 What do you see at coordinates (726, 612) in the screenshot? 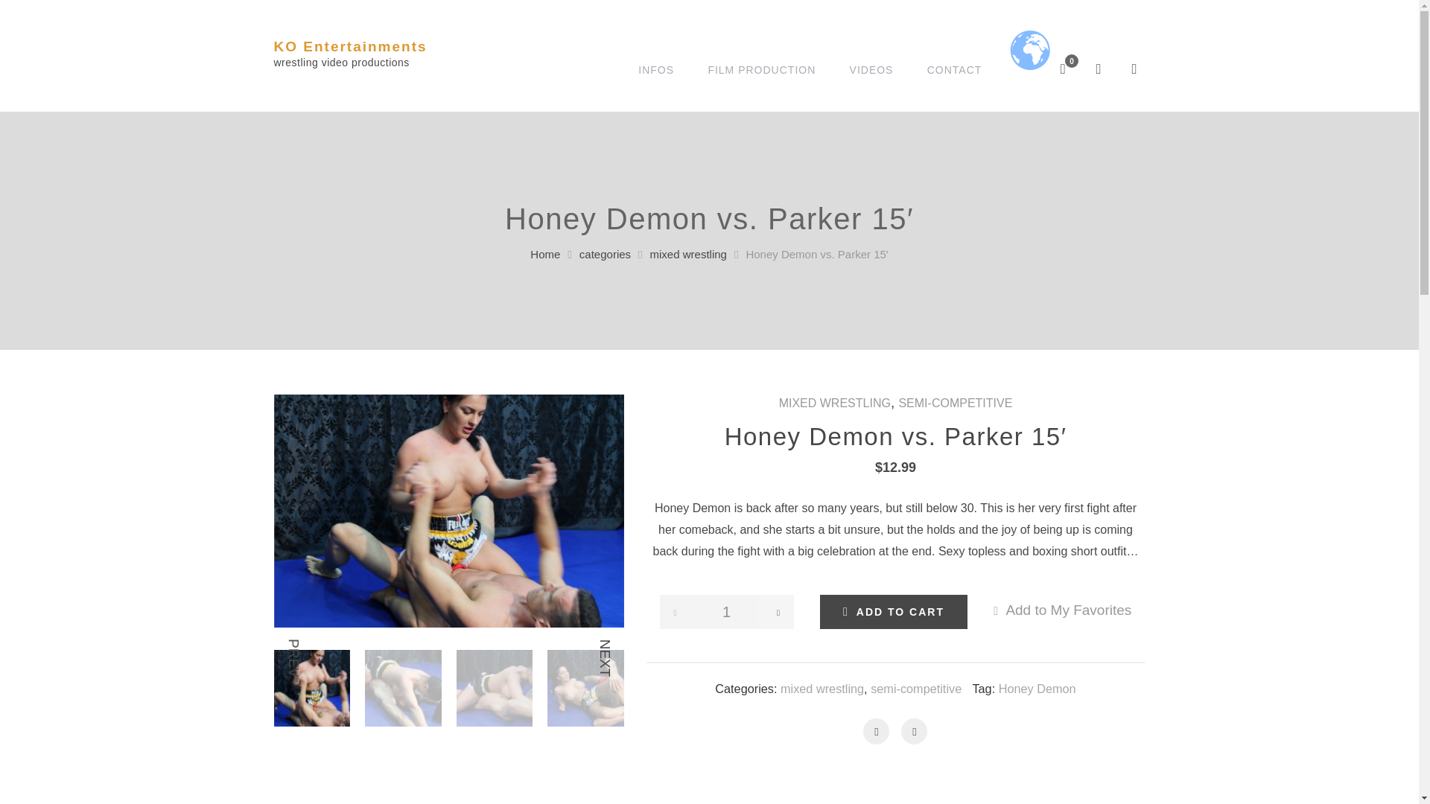
I see `1` at bounding box center [726, 612].